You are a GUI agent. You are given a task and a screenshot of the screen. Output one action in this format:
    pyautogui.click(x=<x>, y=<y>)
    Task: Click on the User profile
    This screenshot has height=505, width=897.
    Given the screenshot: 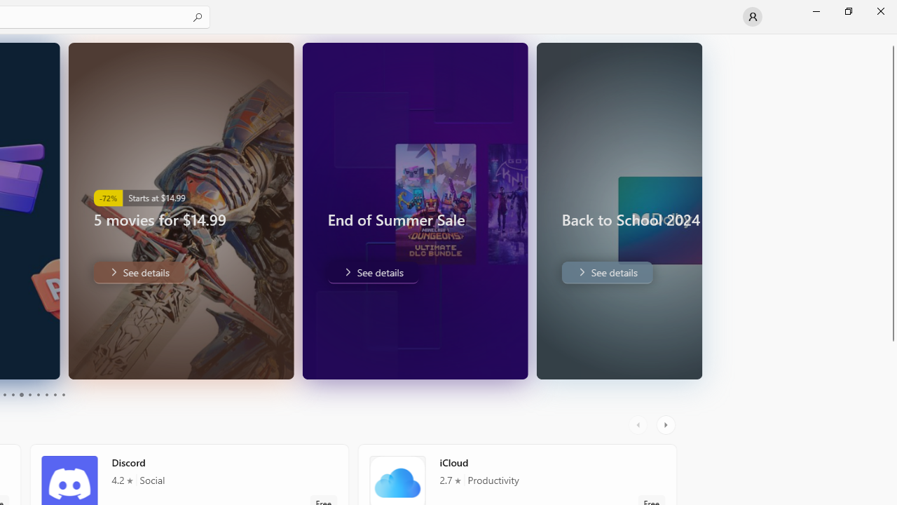 What is the action you would take?
    pyautogui.click(x=753, y=17)
    